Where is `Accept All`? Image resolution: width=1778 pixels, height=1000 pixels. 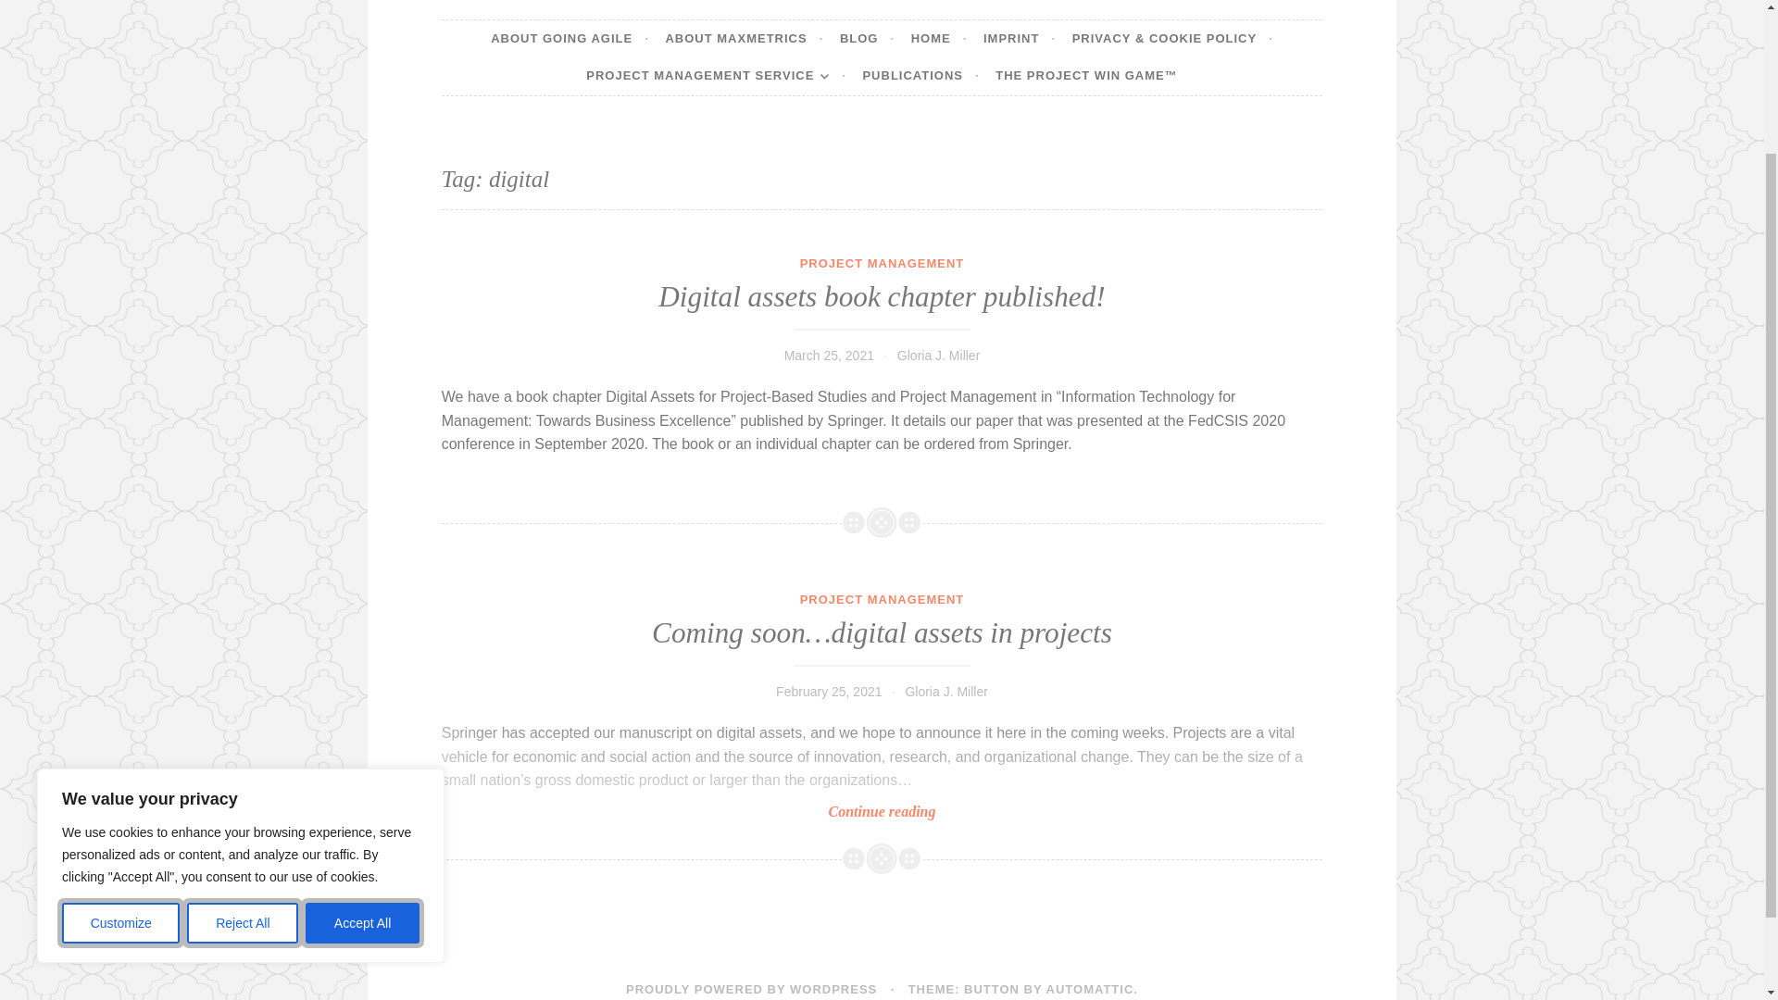
Accept All is located at coordinates (363, 739).